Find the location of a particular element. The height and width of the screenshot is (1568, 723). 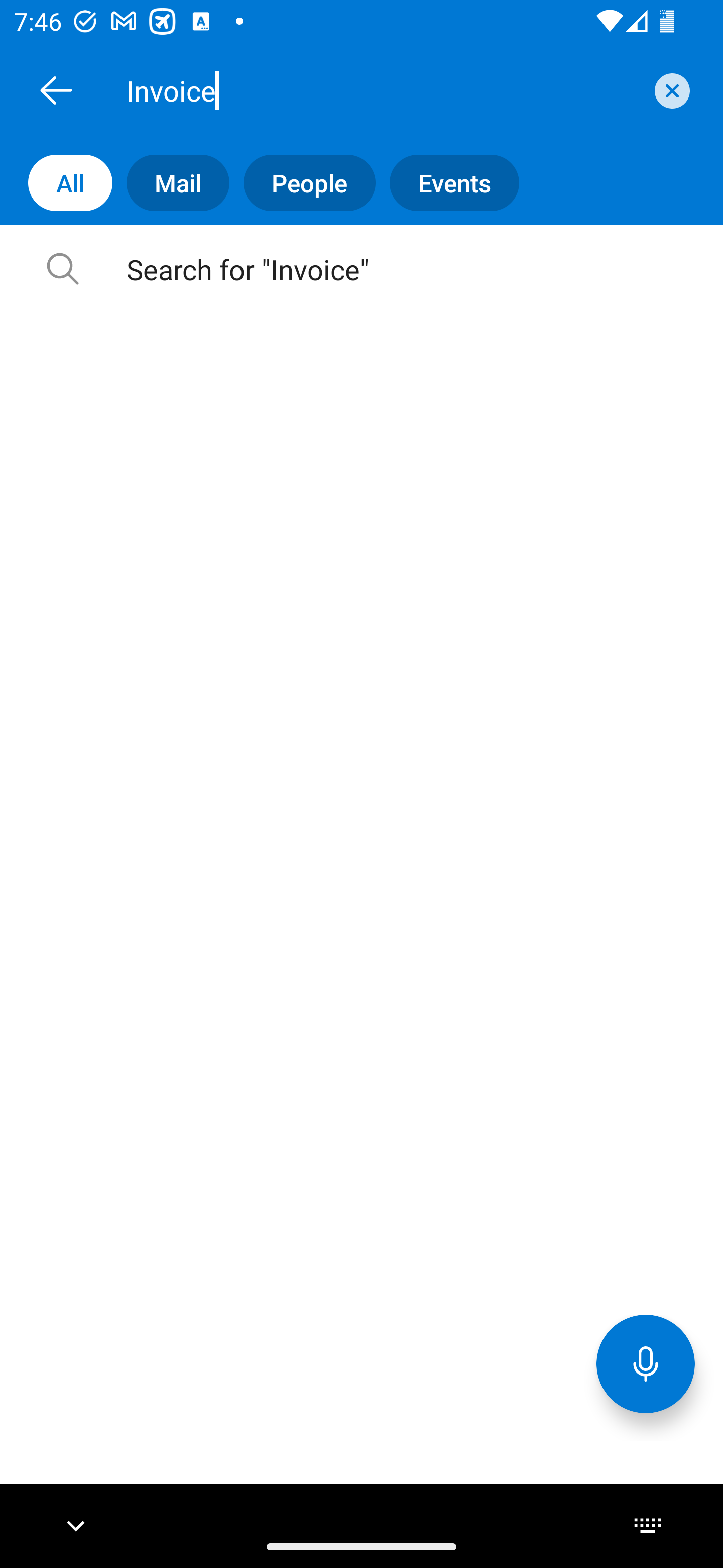

Invoice is located at coordinates (384, 90).